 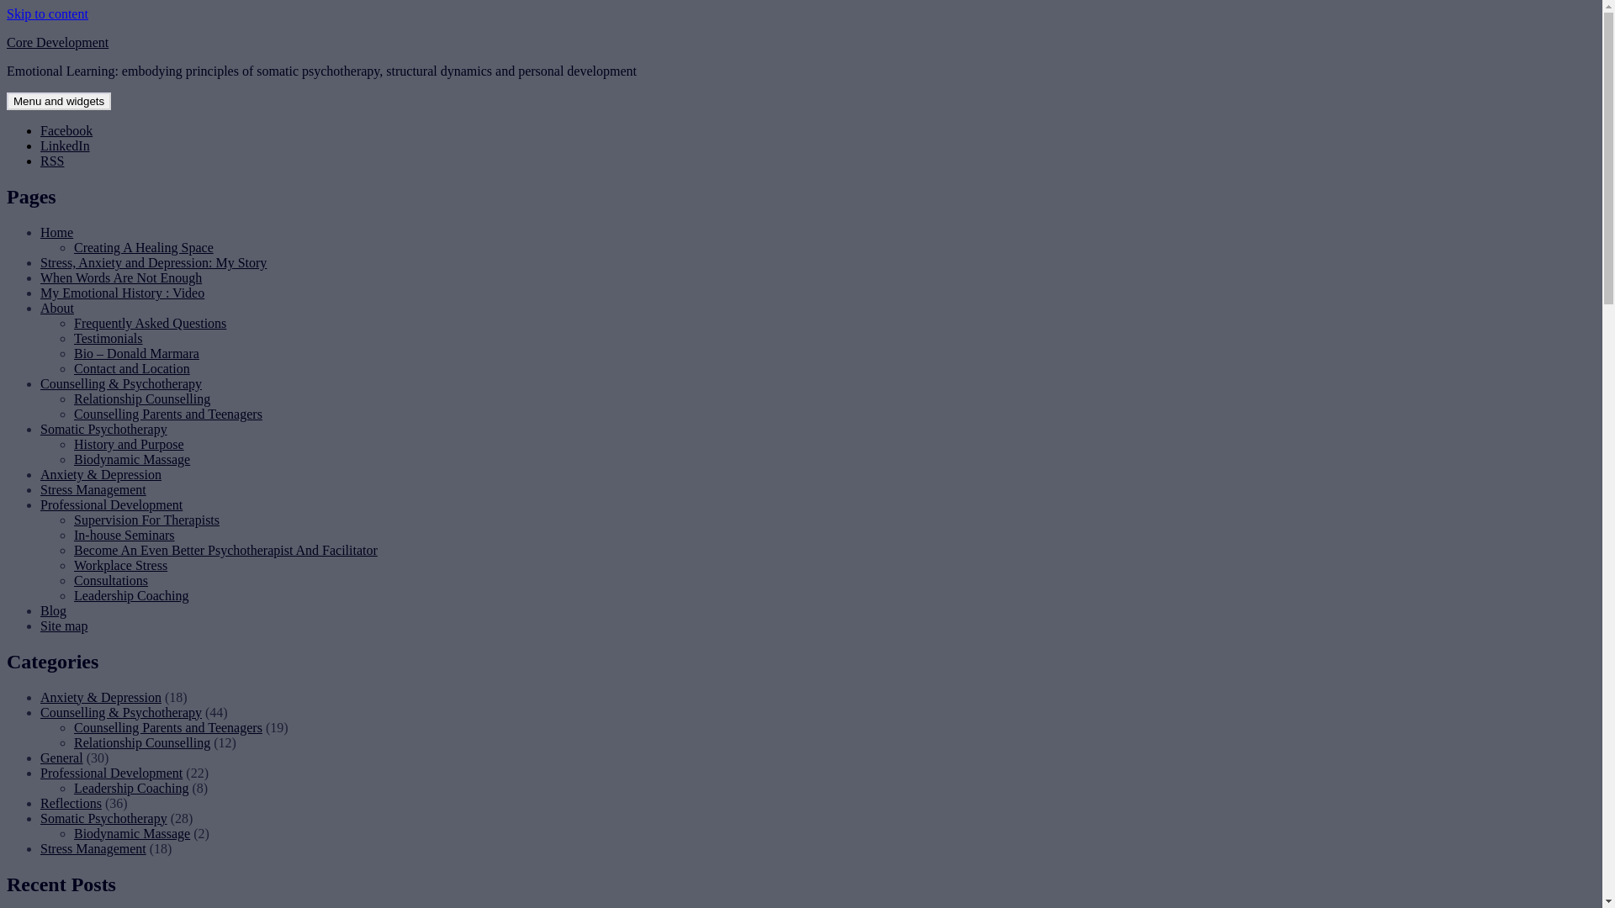 I want to click on Anxiety & Depression, so click(x=101, y=474).